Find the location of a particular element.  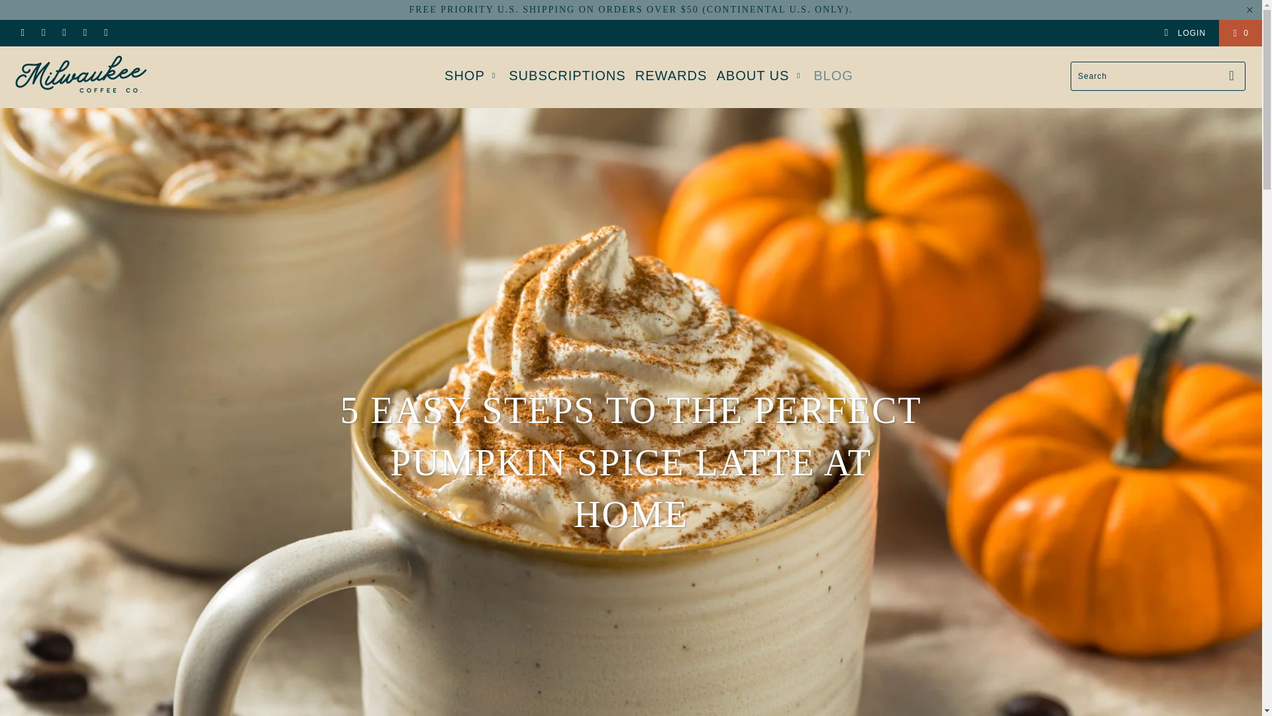

SHOP is located at coordinates (472, 76).